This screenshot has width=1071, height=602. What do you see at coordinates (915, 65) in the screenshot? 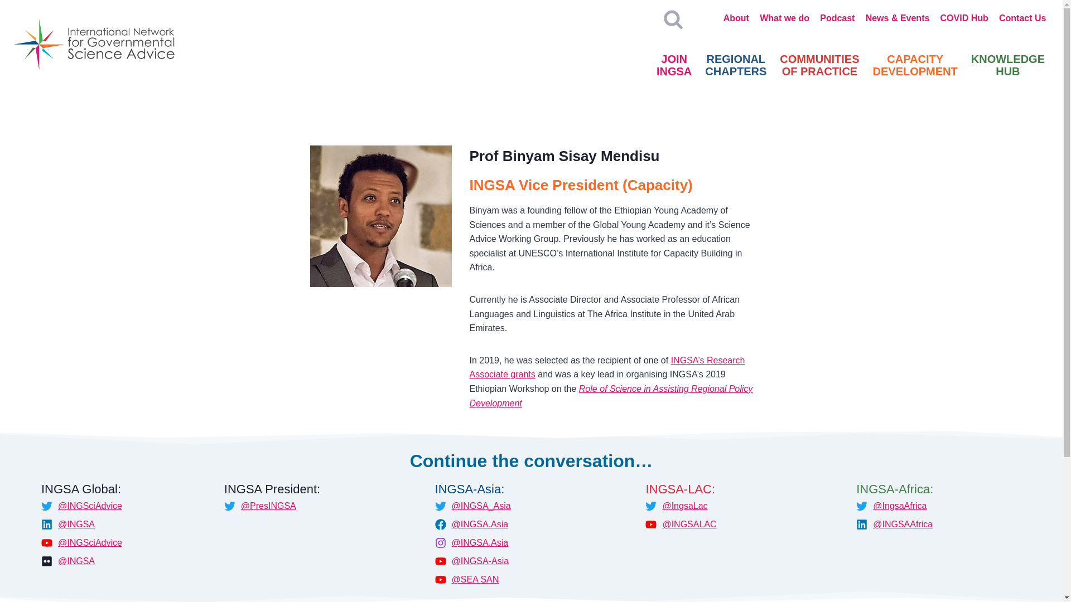
I see `Contact Us` at bounding box center [915, 65].